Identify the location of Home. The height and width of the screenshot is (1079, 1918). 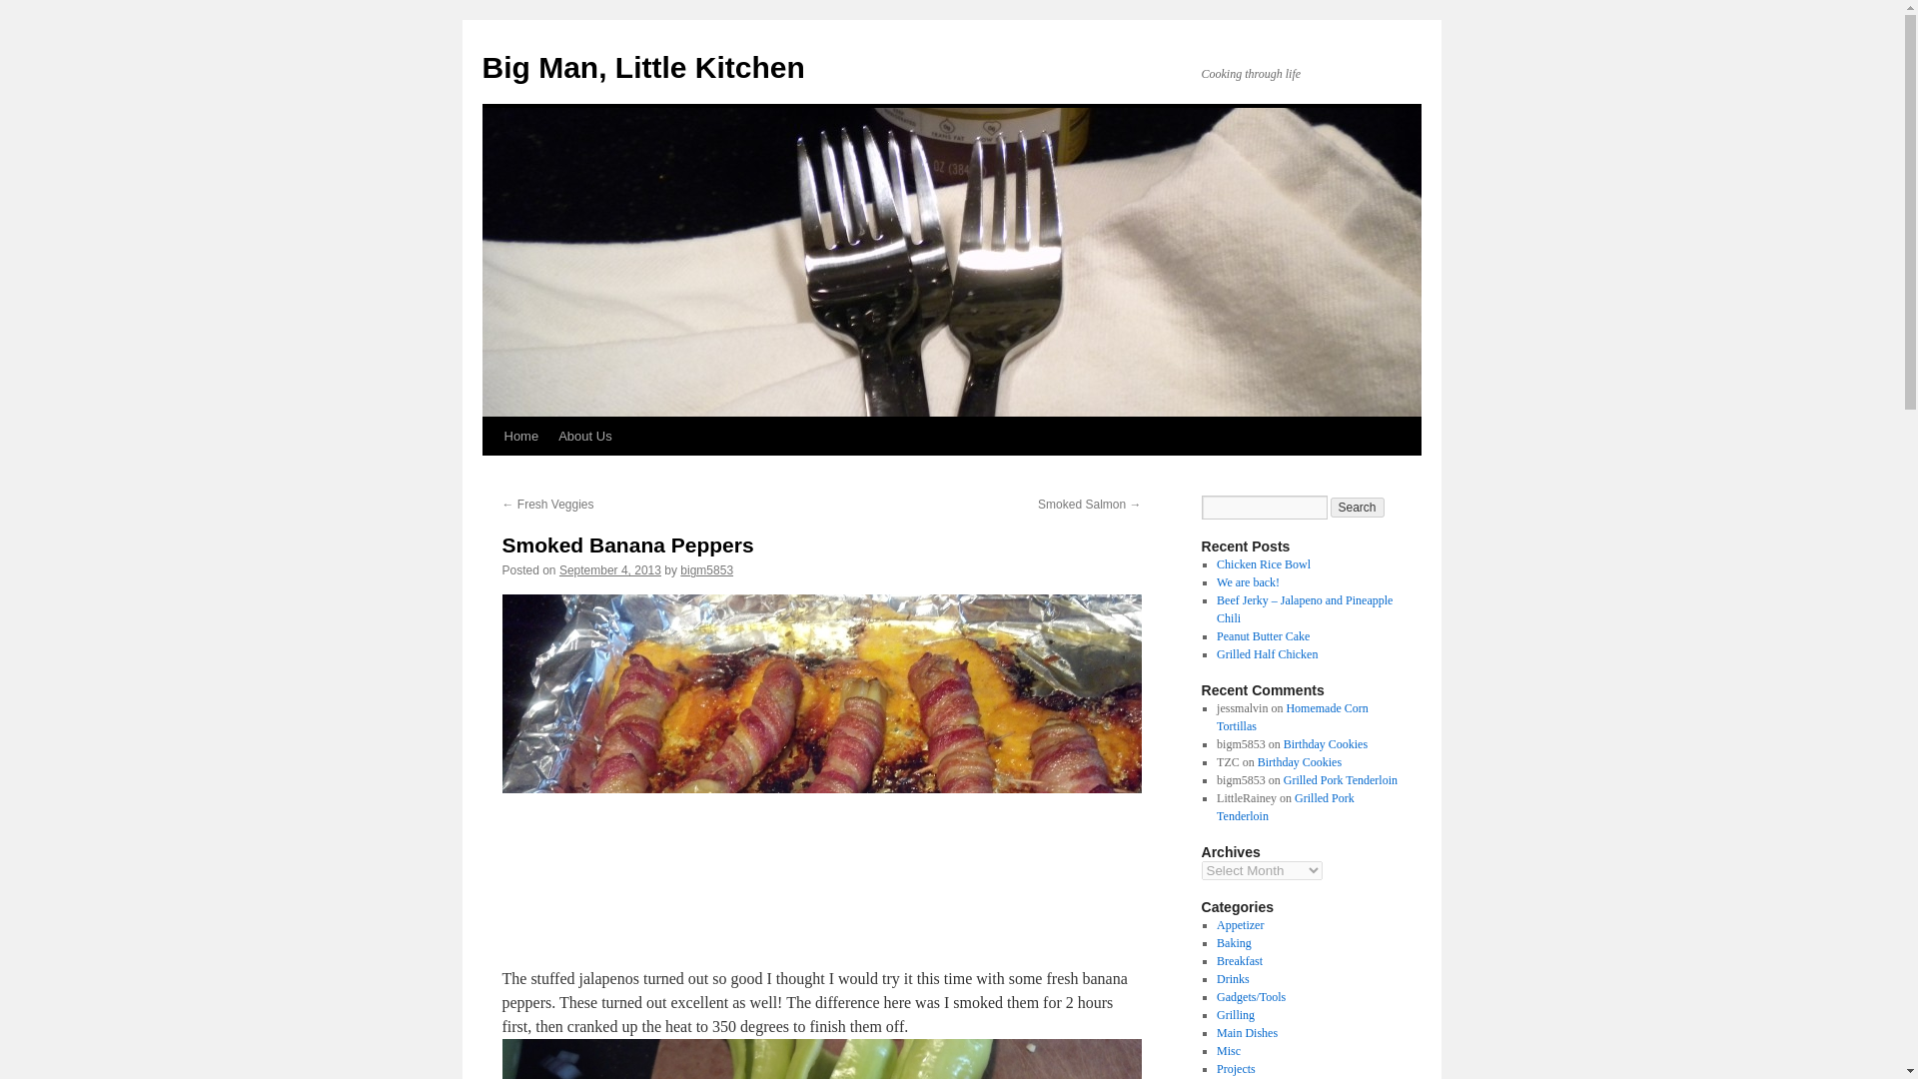
(520, 436).